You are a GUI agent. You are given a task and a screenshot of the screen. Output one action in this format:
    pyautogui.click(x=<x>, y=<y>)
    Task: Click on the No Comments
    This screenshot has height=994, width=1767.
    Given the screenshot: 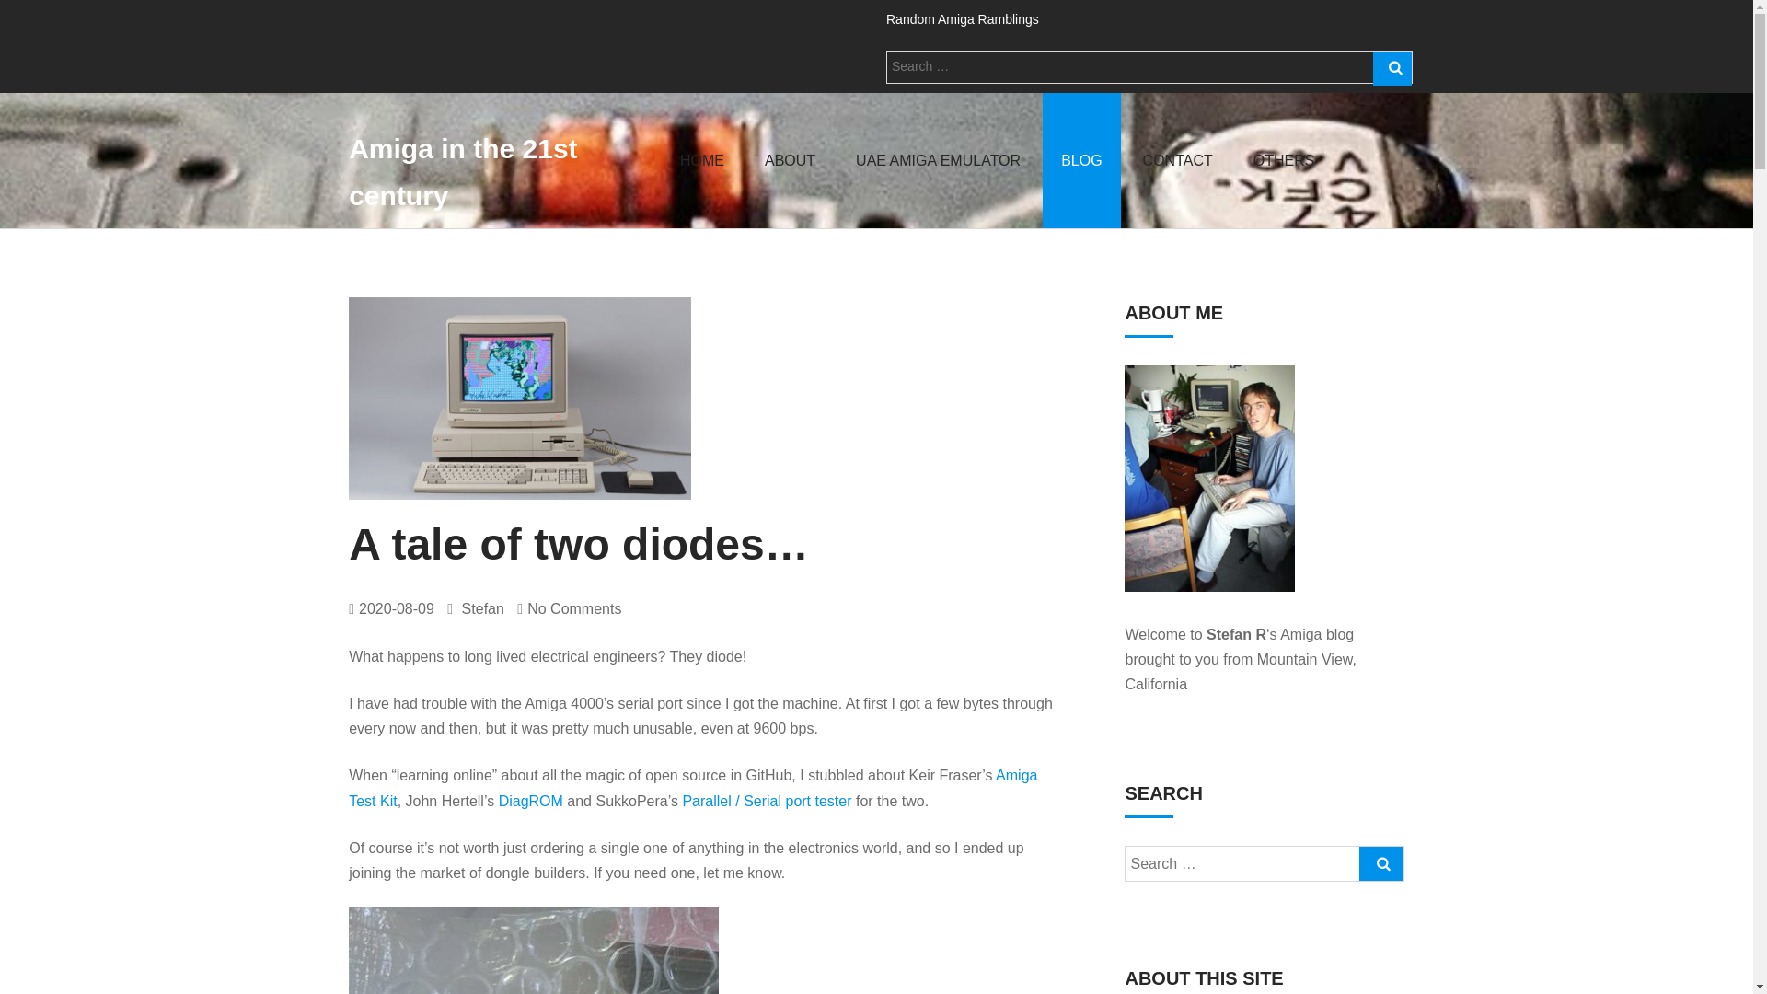 What is the action you would take?
    pyautogui.click(x=574, y=608)
    